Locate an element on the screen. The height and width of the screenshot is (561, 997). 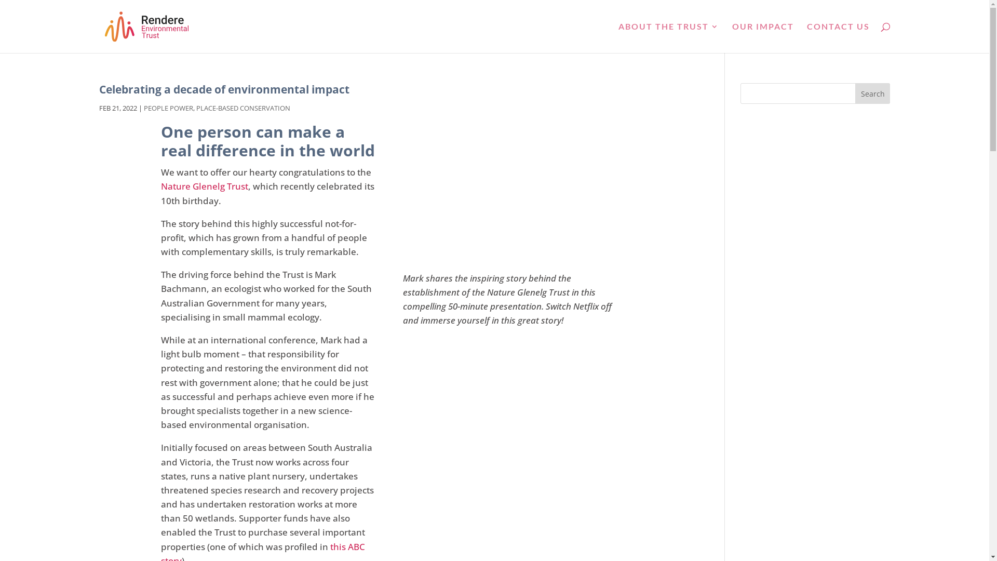
PEOPLE POWER is located at coordinates (168, 108).